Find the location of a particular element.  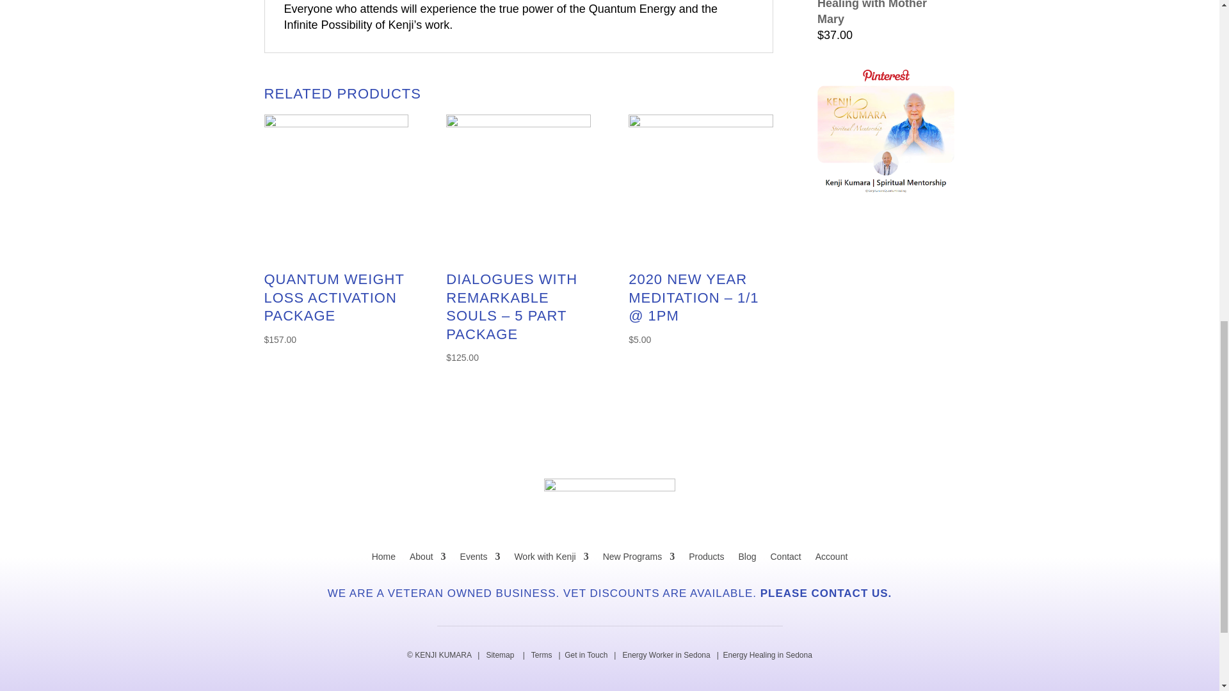

kenji-kumara-newlogo2 is located at coordinates (609, 503).